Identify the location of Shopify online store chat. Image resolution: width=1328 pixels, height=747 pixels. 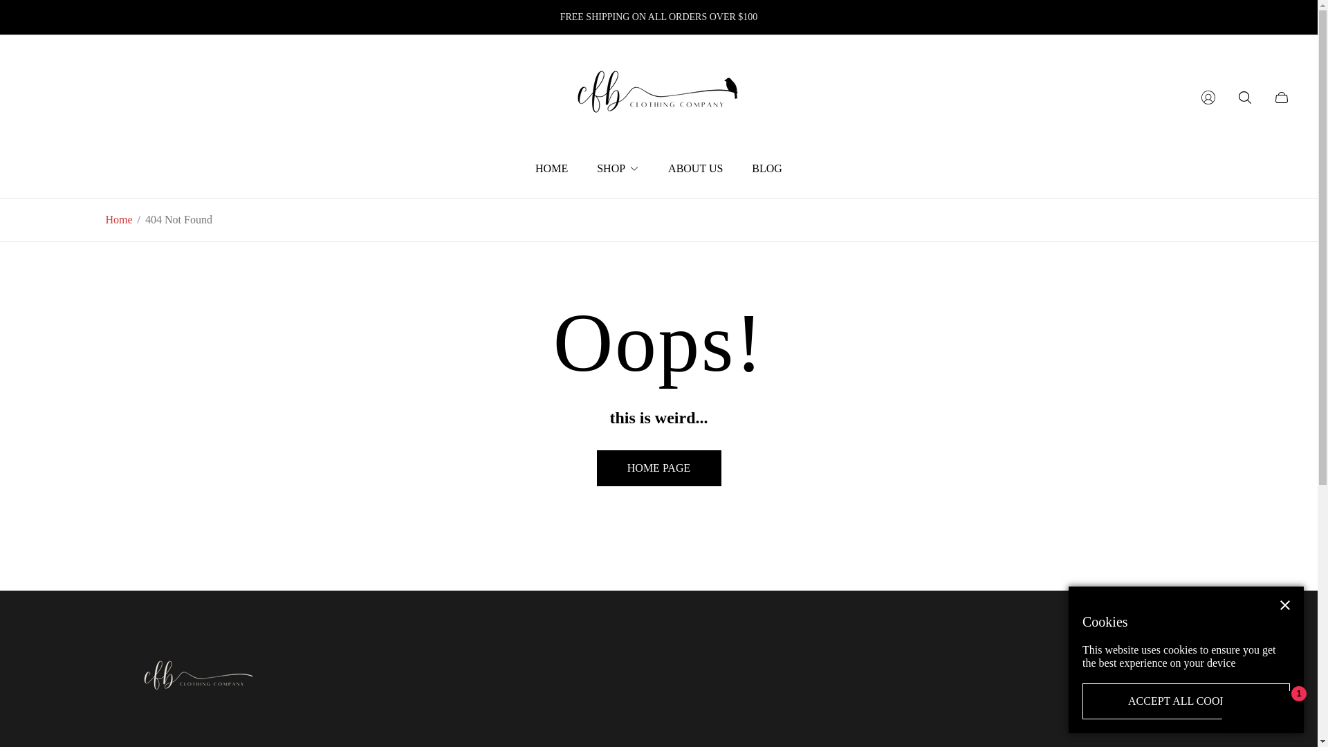
(1262, 713).